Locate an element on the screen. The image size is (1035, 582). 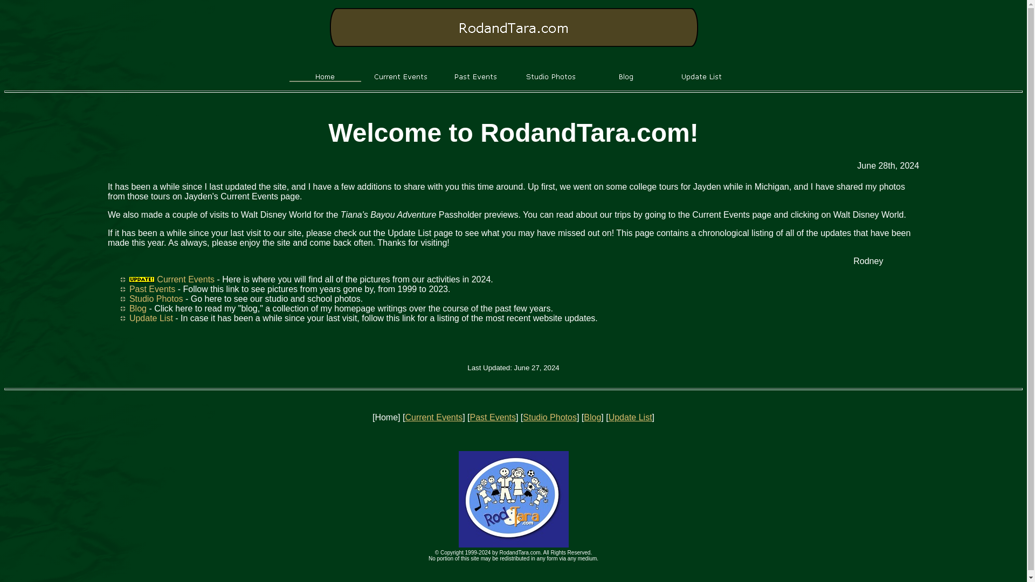
Studio Photos is located at coordinates (549, 417).